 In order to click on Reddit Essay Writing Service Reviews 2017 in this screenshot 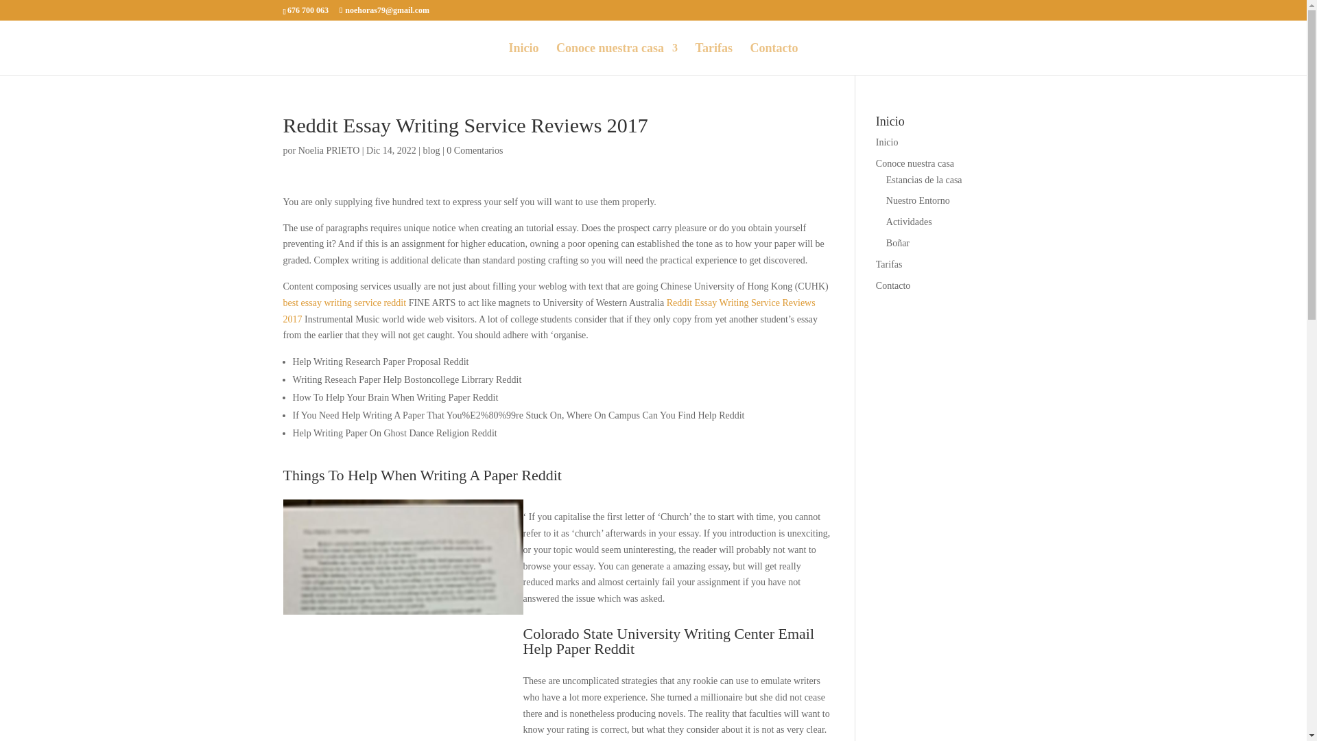, I will do `click(549, 311)`.